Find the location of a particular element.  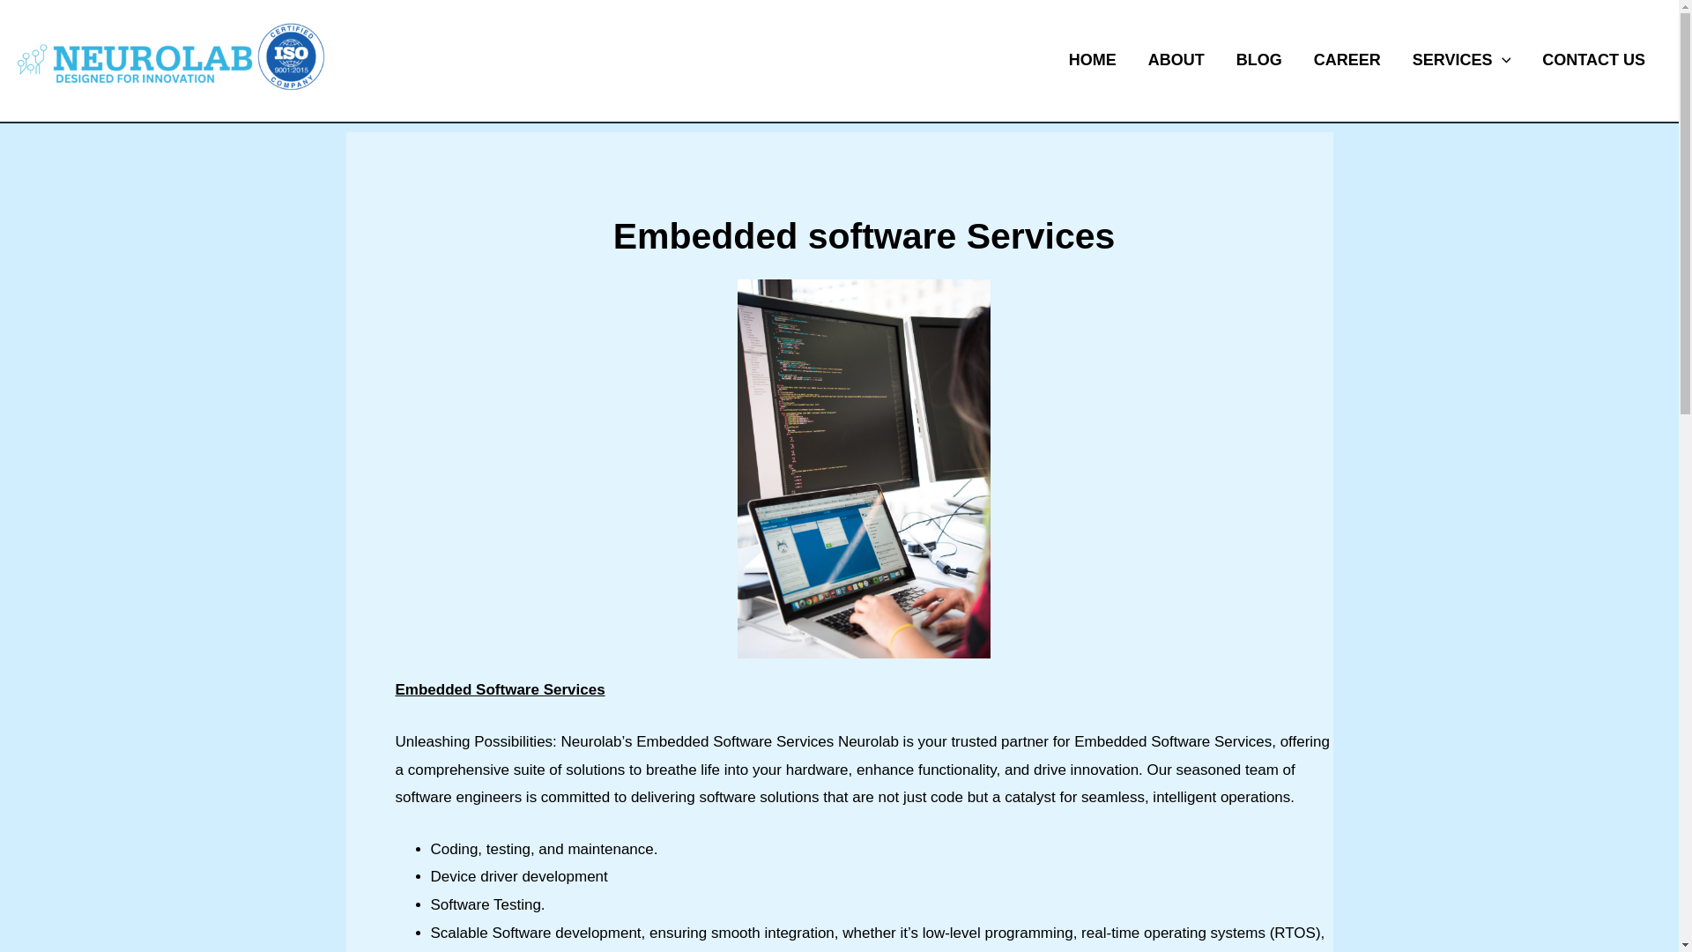

CAREER is located at coordinates (1347, 60).